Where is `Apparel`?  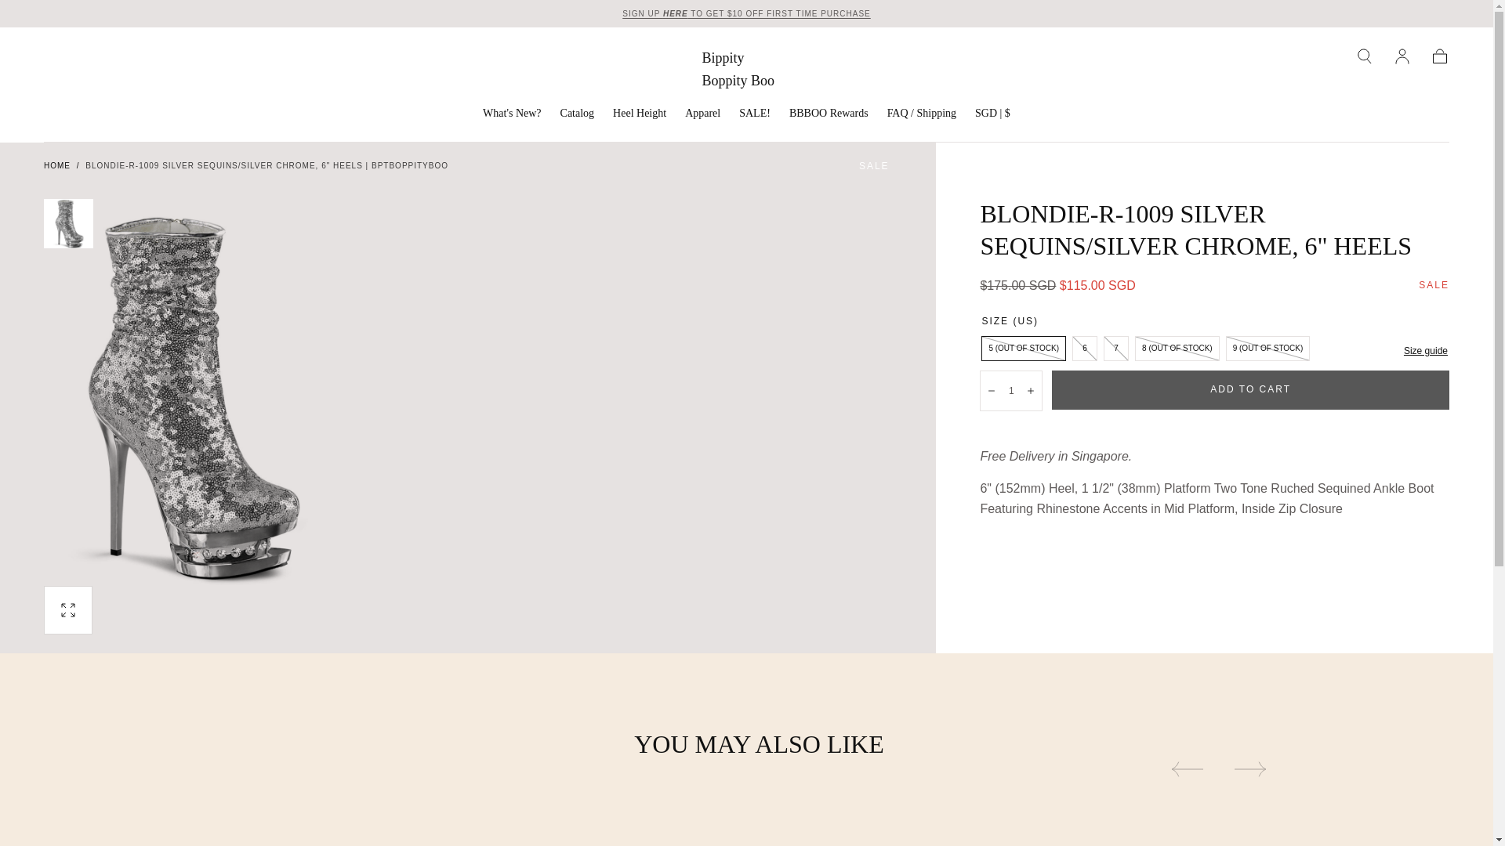 Apparel is located at coordinates (702, 116).